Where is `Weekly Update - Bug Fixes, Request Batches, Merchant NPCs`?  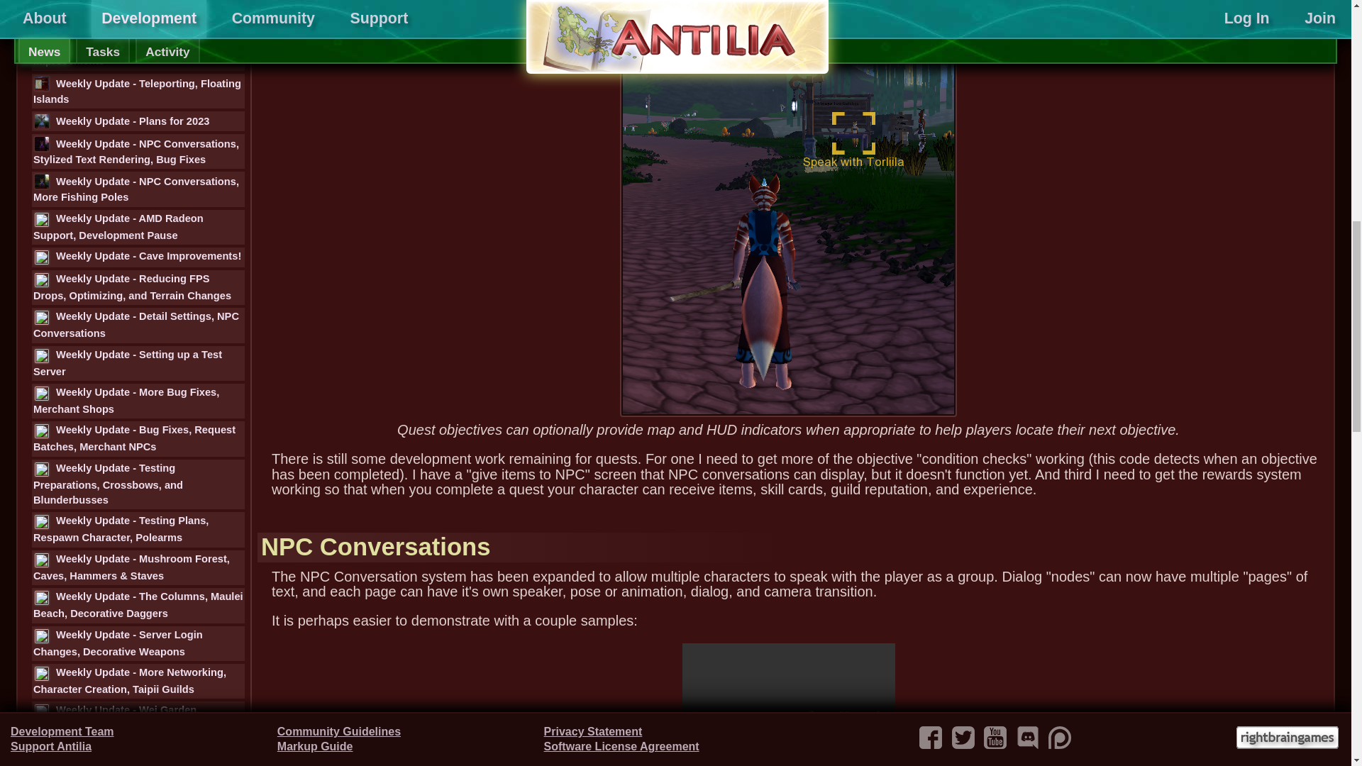
Weekly Update - Bug Fixes, Request Batches, Merchant NPCs is located at coordinates (138, 438).